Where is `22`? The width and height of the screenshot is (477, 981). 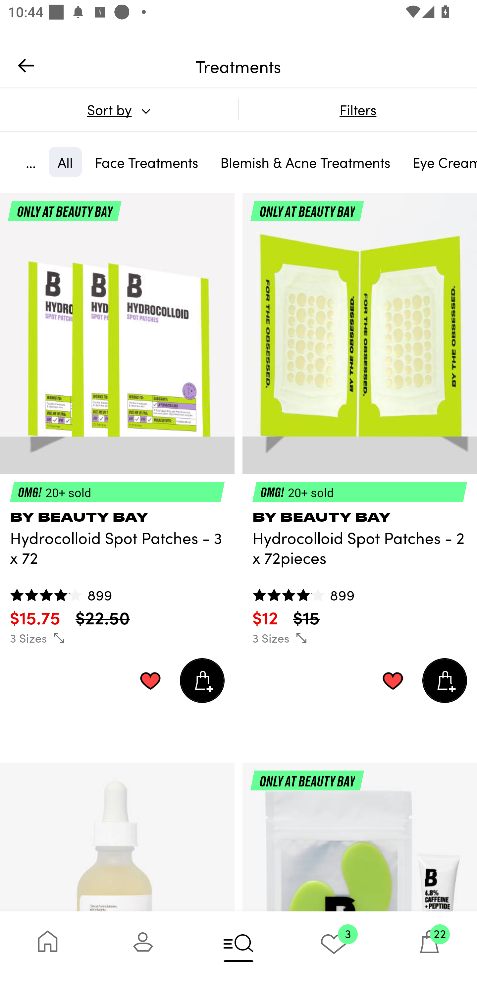 22 is located at coordinates (429, 946).